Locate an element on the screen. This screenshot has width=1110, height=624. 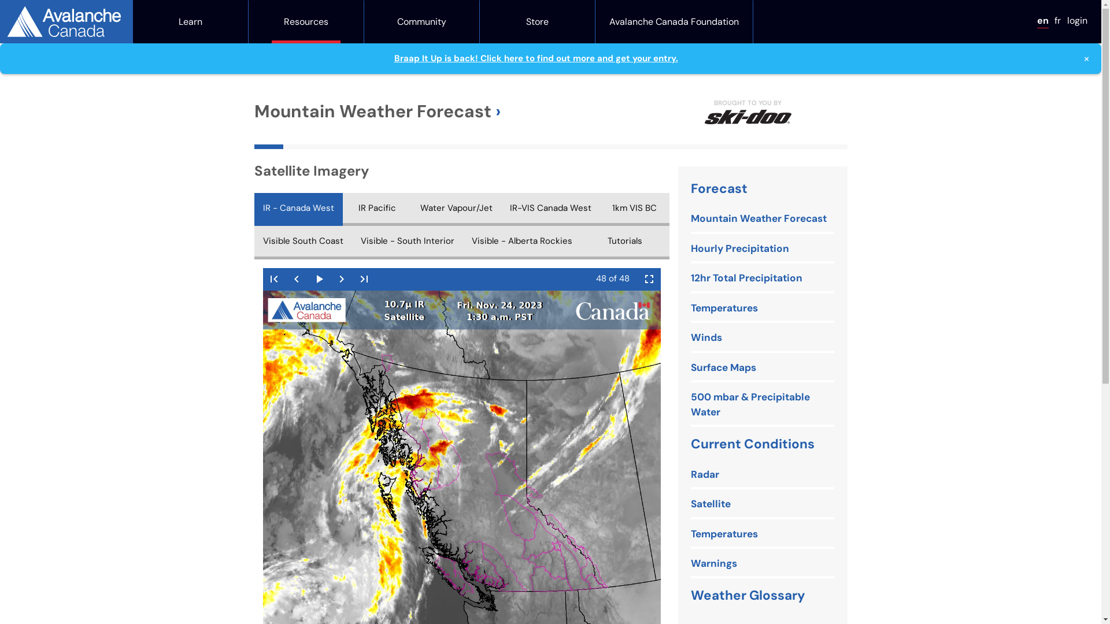
Hourly Precipitation is located at coordinates (740, 249).